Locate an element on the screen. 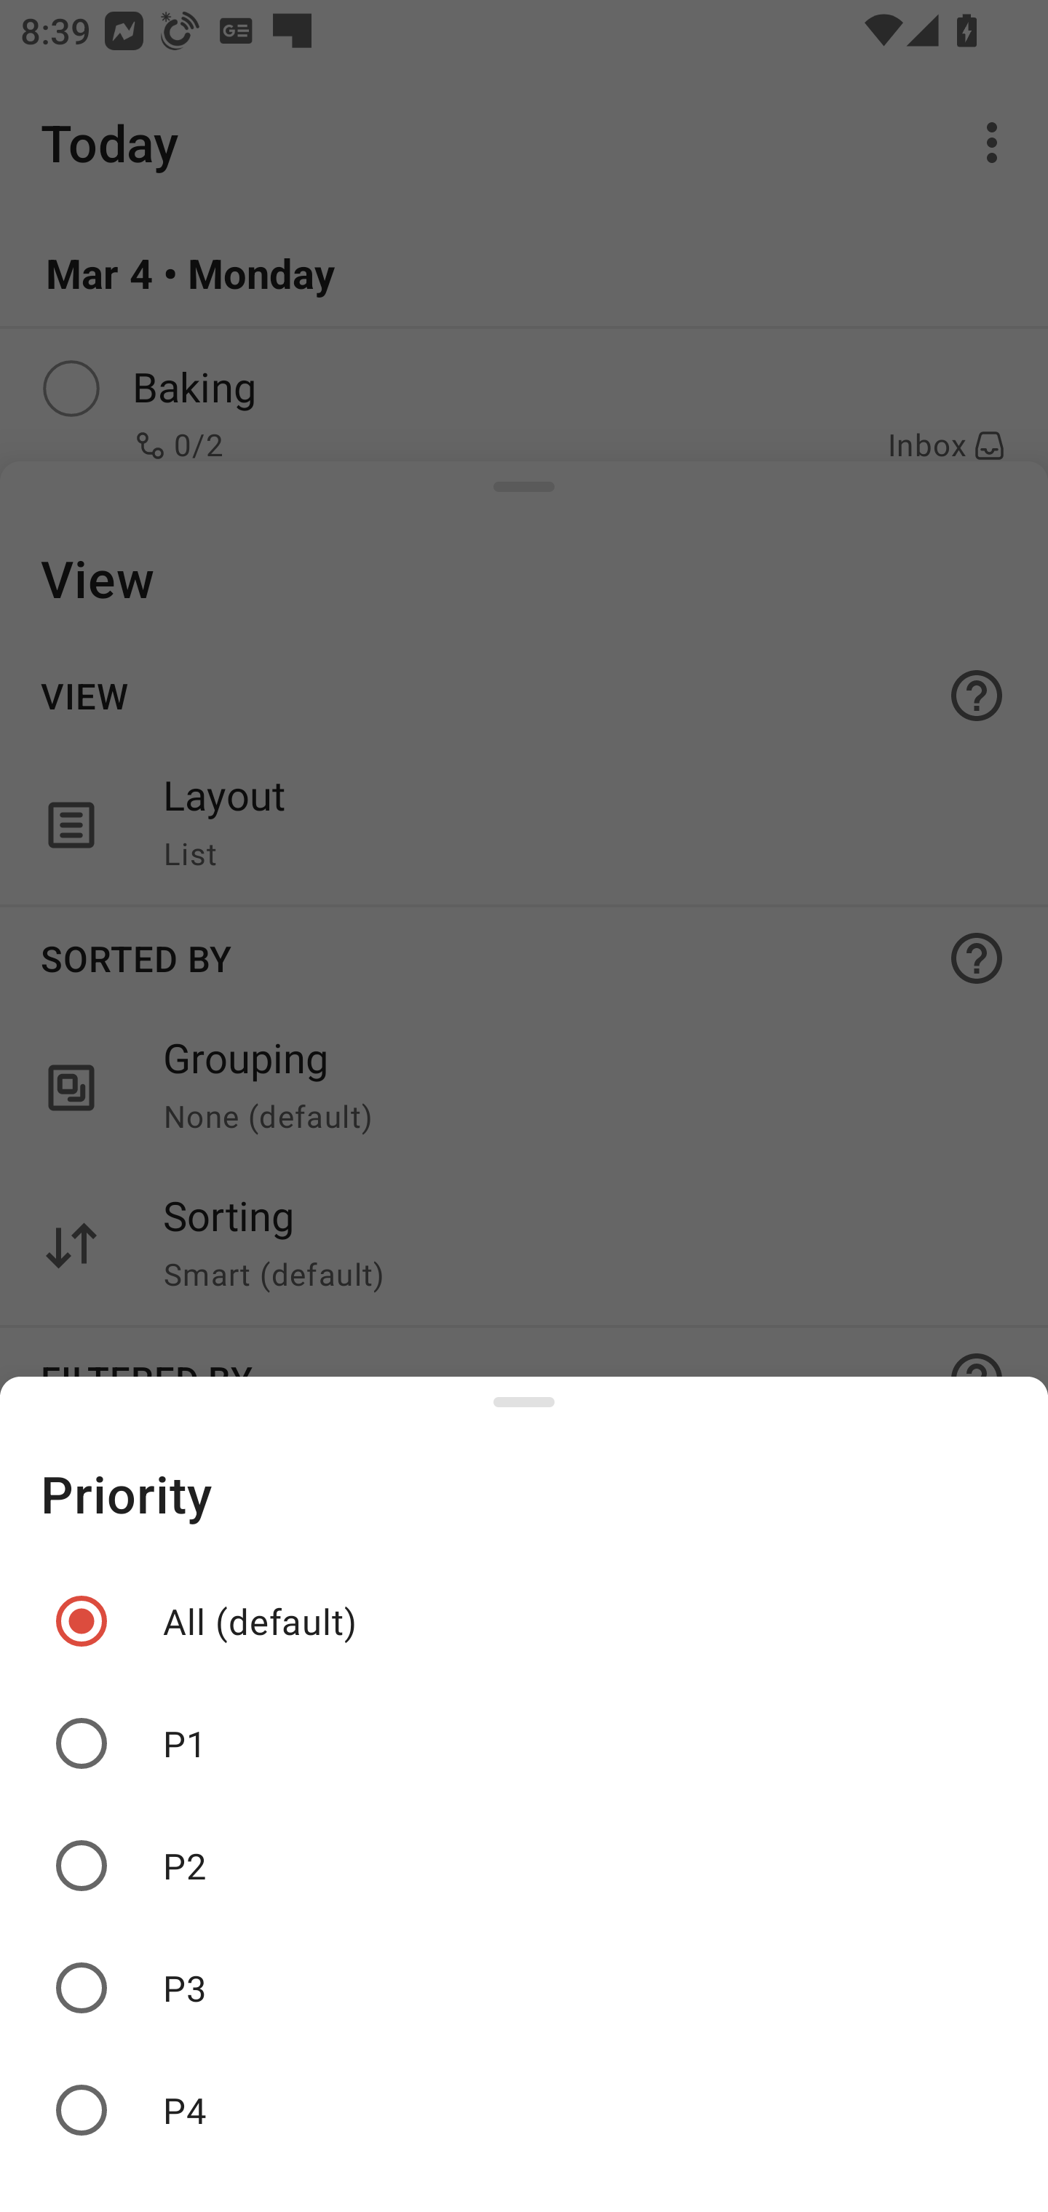 The height and width of the screenshot is (2212, 1048). P3 is located at coordinates (524, 1987).